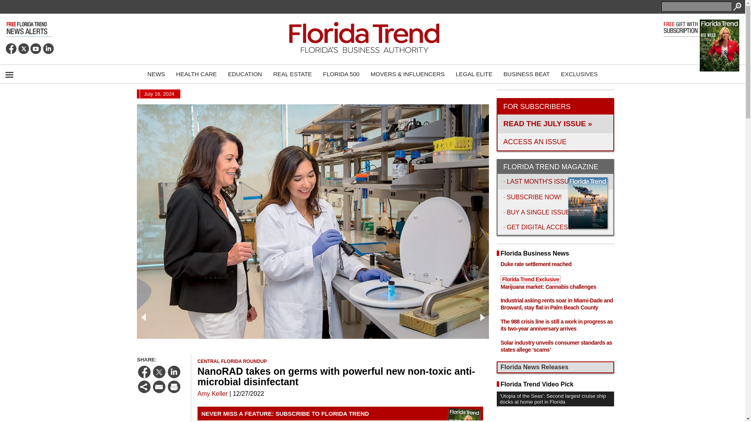 Image resolution: width=751 pixels, height=422 pixels. Describe the element at coordinates (579, 74) in the screenshot. I see `EXCLUSIVES` at that location.